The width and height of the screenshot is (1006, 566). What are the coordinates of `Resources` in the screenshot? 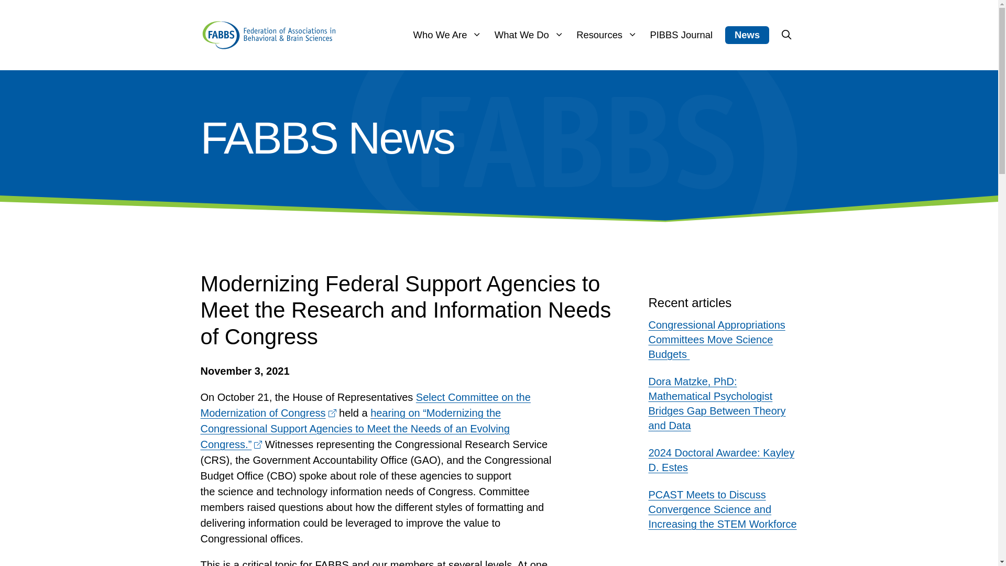 It's located at (607, 35).